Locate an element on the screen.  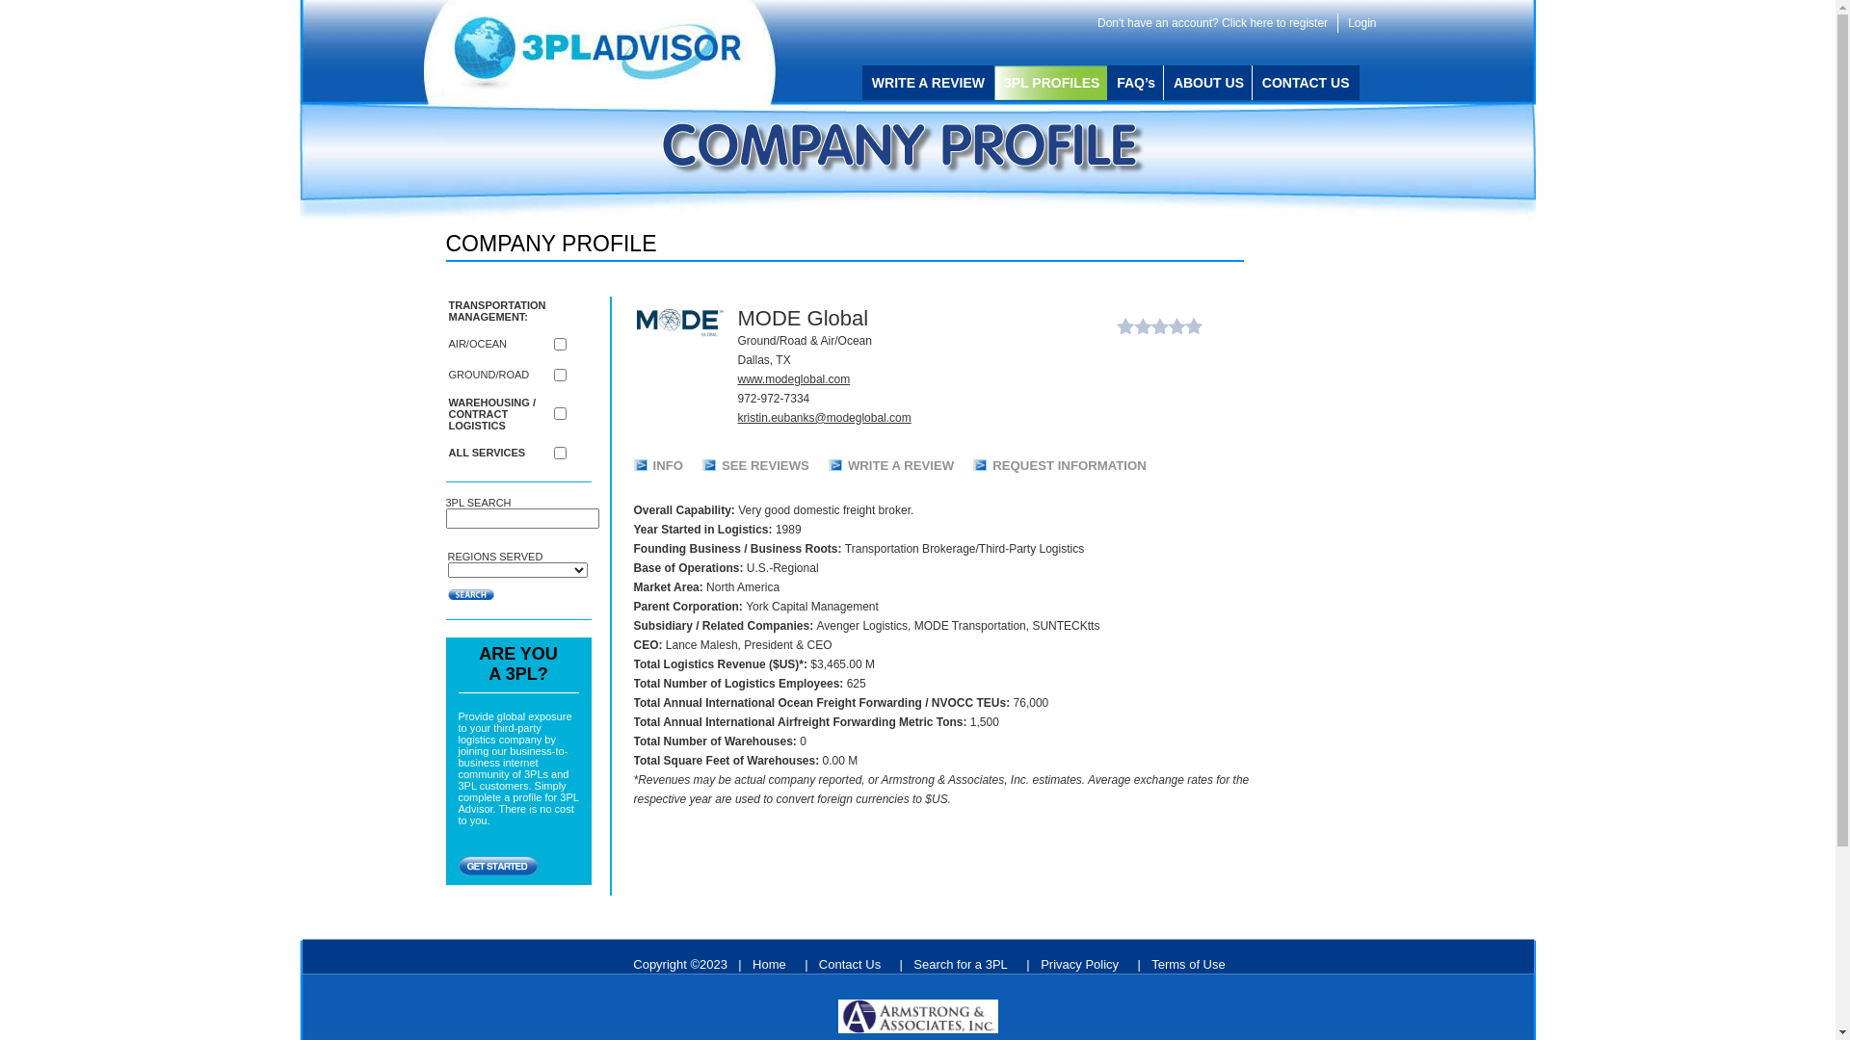
Contact Us is located at coordinates (854, 965).